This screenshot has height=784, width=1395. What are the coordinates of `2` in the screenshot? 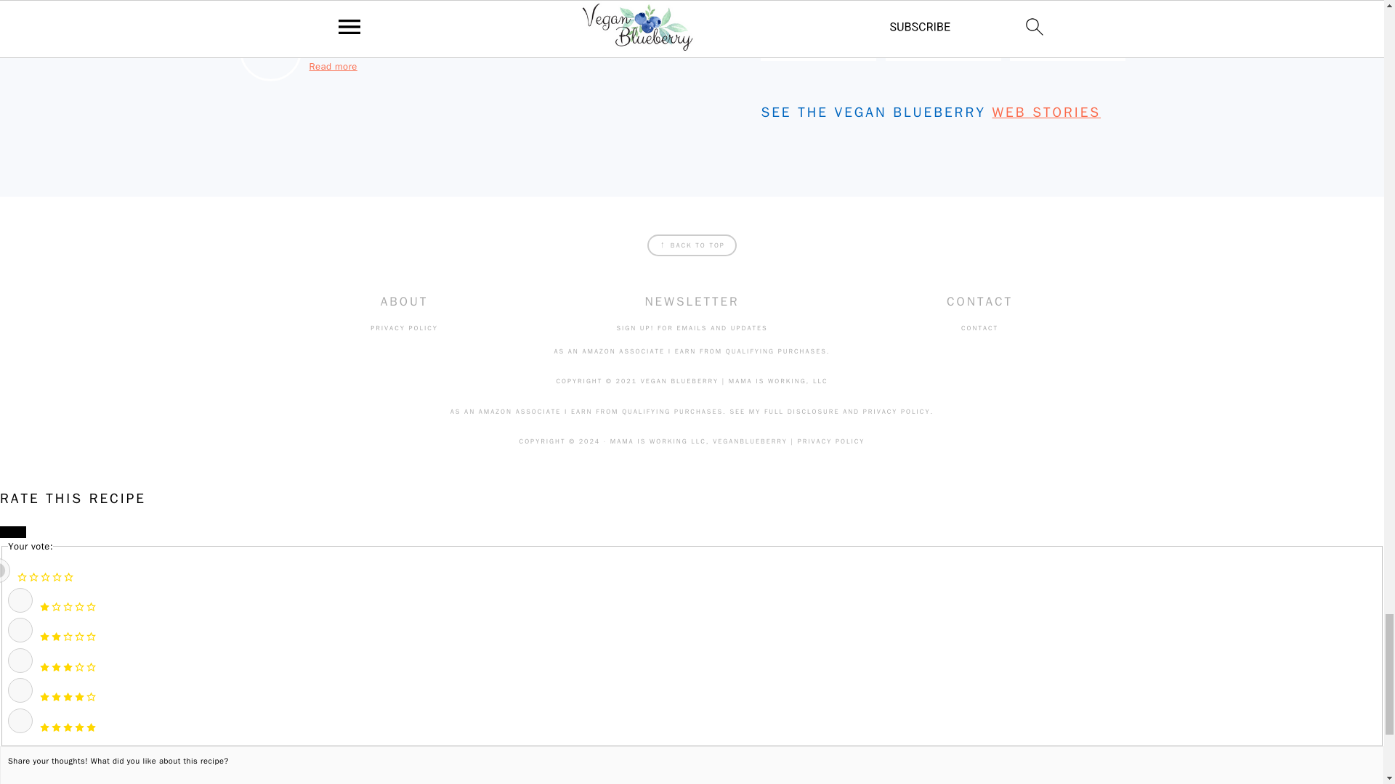 It's located at (20, 630).